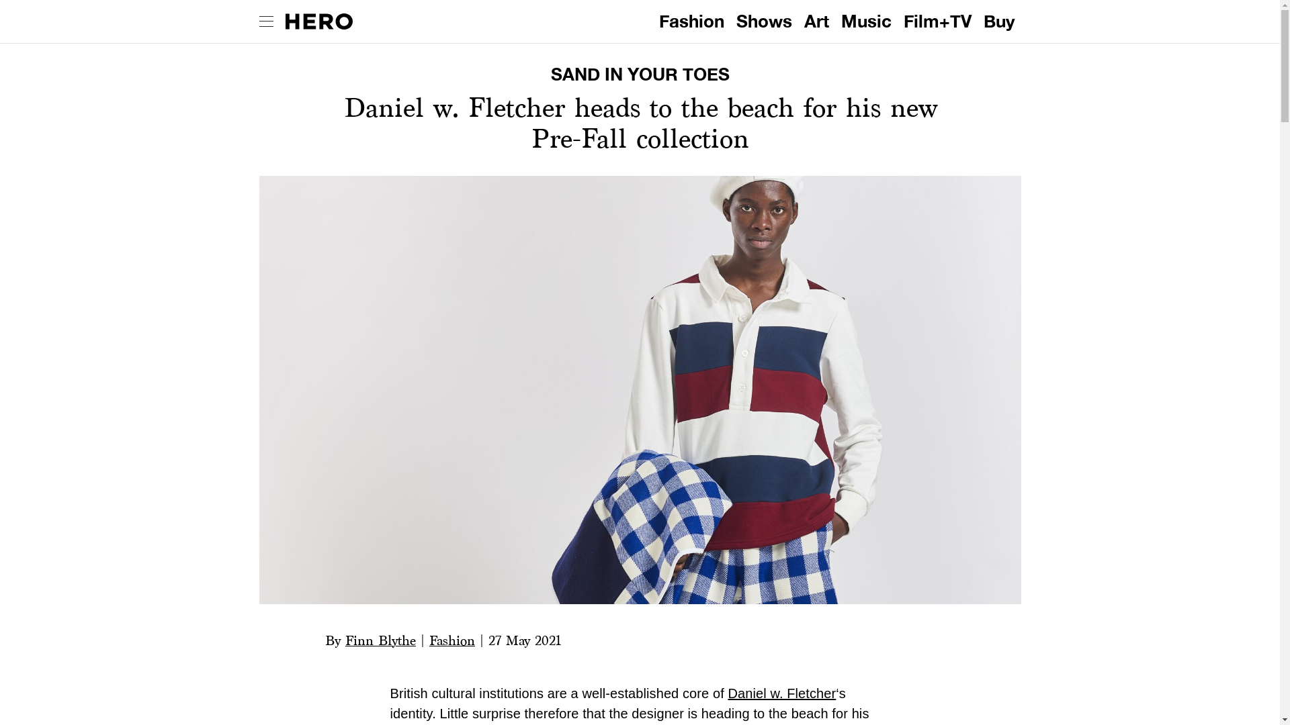  Describe the element at coordinates (380, 640) in the screenshot. I see `Finn Blythe` at that location.